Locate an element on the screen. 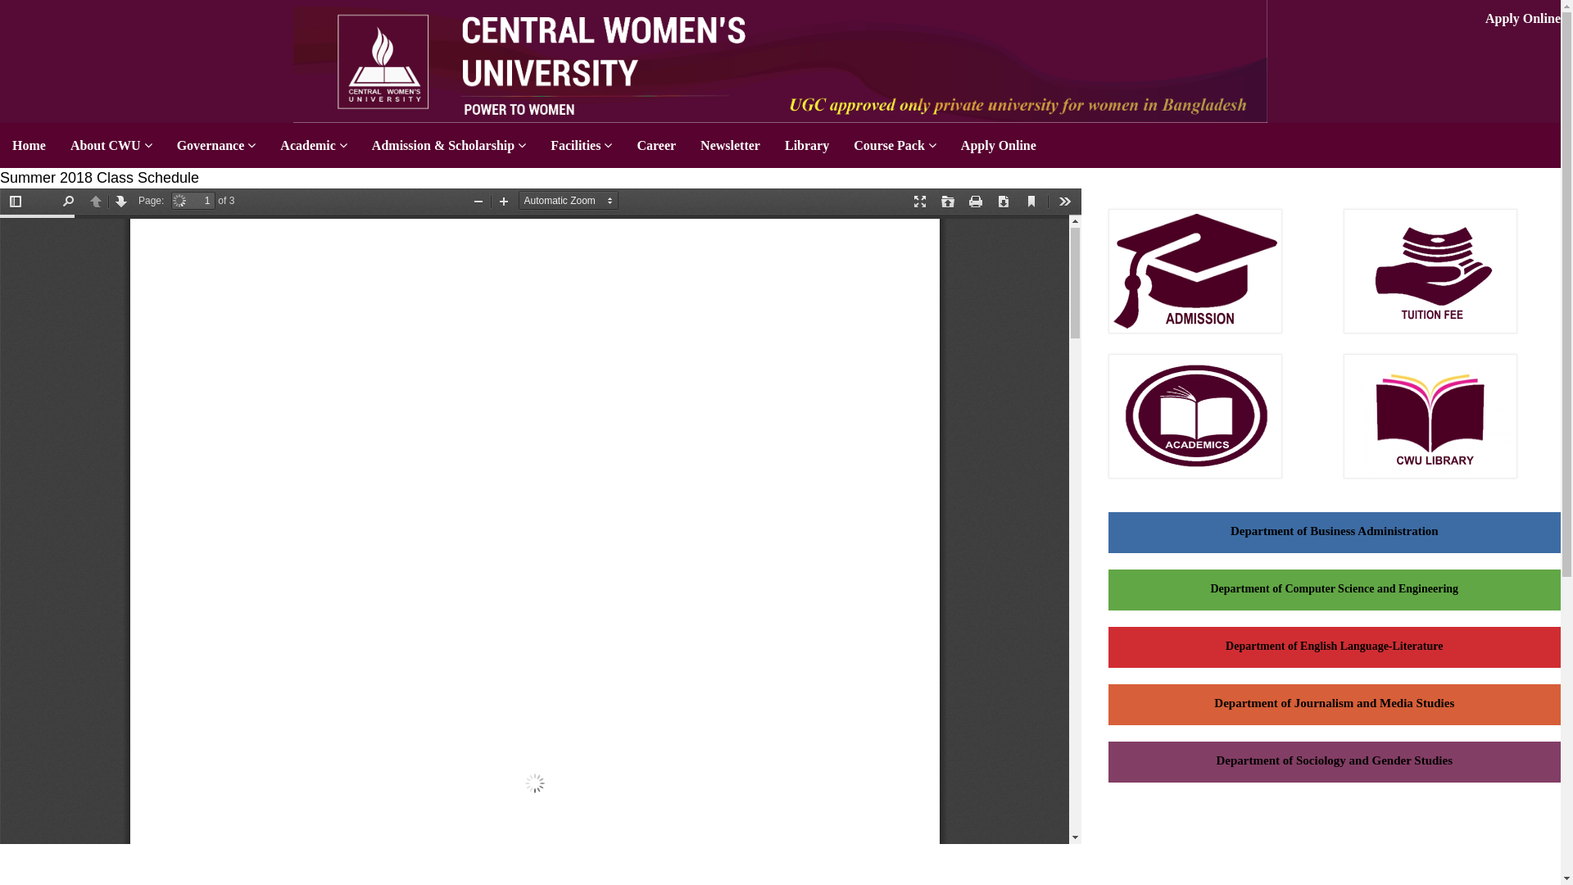 This screenshot has width=1573, height=885. About CWU is located at coordinates (111, 146).